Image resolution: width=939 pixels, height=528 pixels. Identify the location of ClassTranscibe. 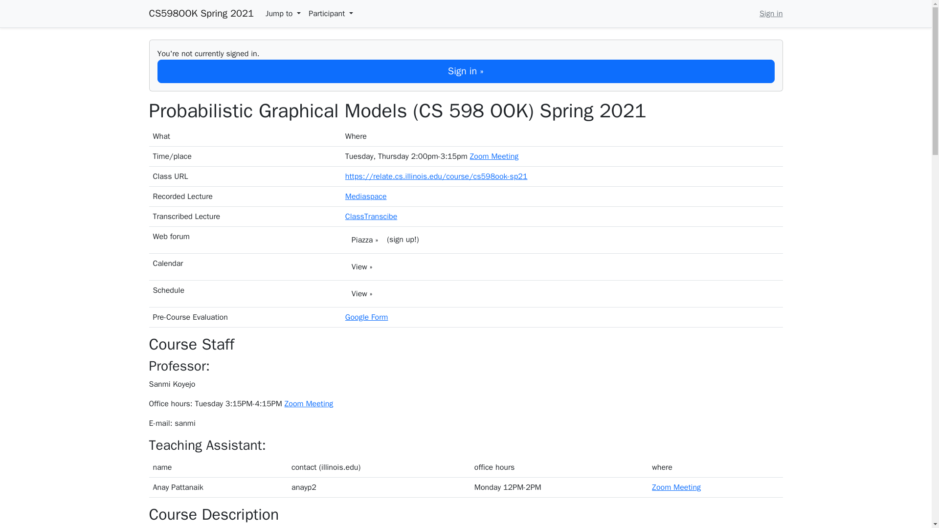
(371, 216).